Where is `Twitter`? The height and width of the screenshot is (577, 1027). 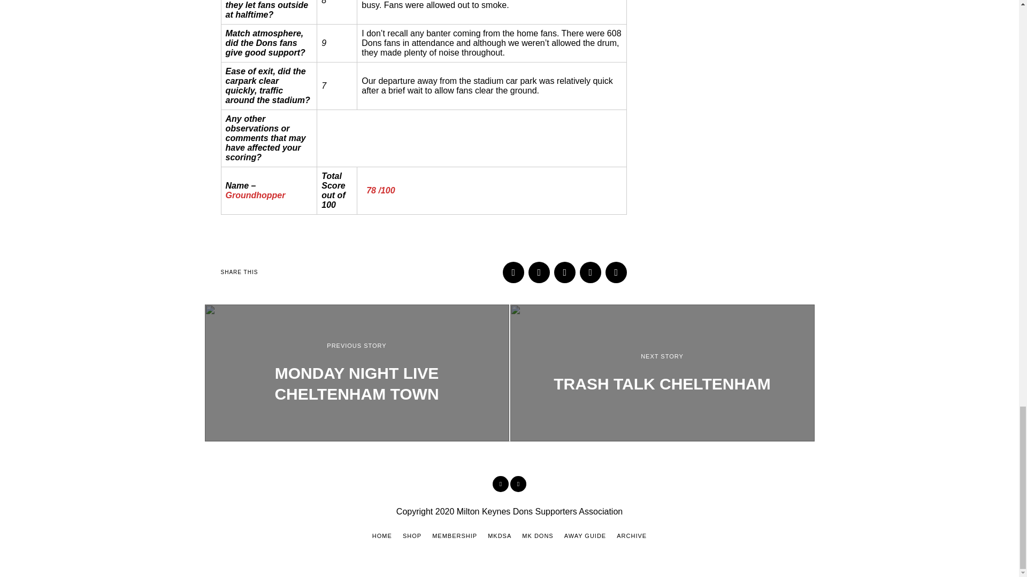 Twitter is located at coordinates (518, 484).